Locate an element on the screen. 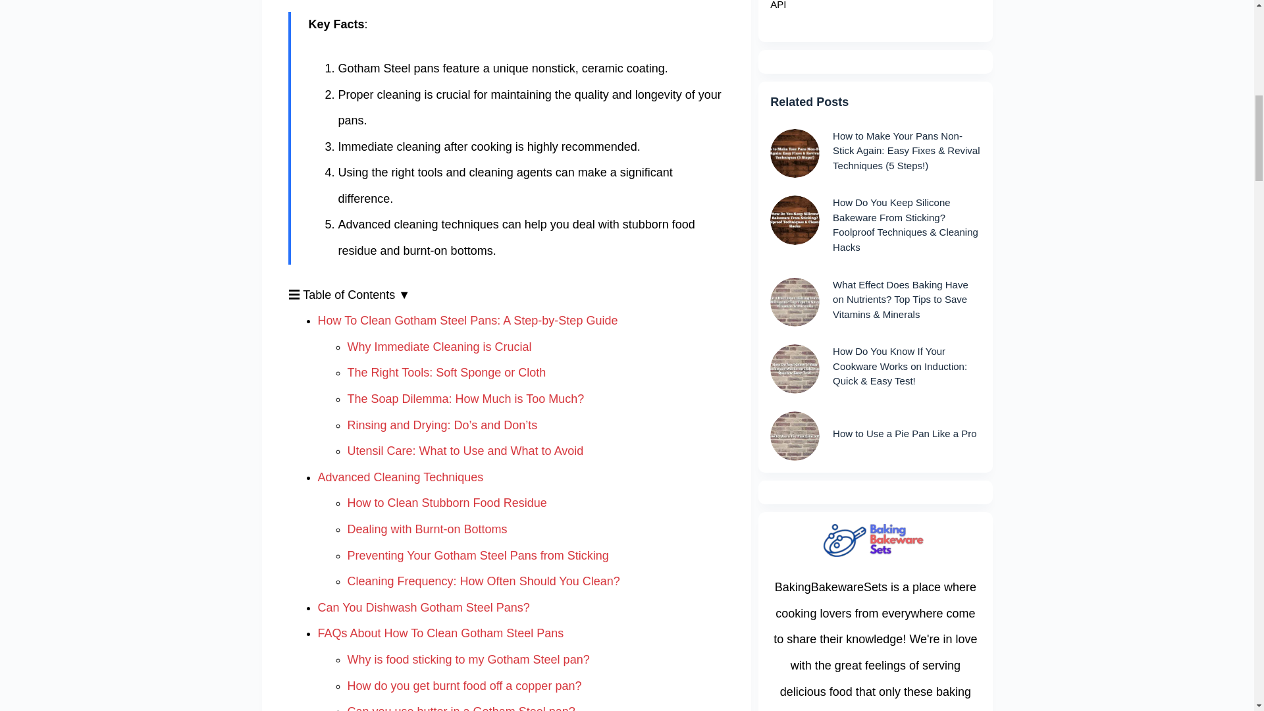 The width and height of the screenshot is (1264, 711). How To Clean Gotham Steel Pans: A Step-by-Step Guide is located at coordinates (467, 320).